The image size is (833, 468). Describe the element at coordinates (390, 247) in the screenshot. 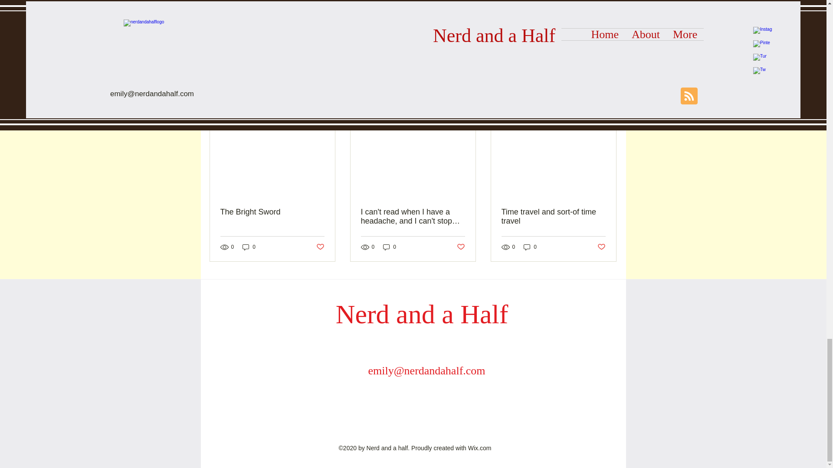

I see `0` at that location.